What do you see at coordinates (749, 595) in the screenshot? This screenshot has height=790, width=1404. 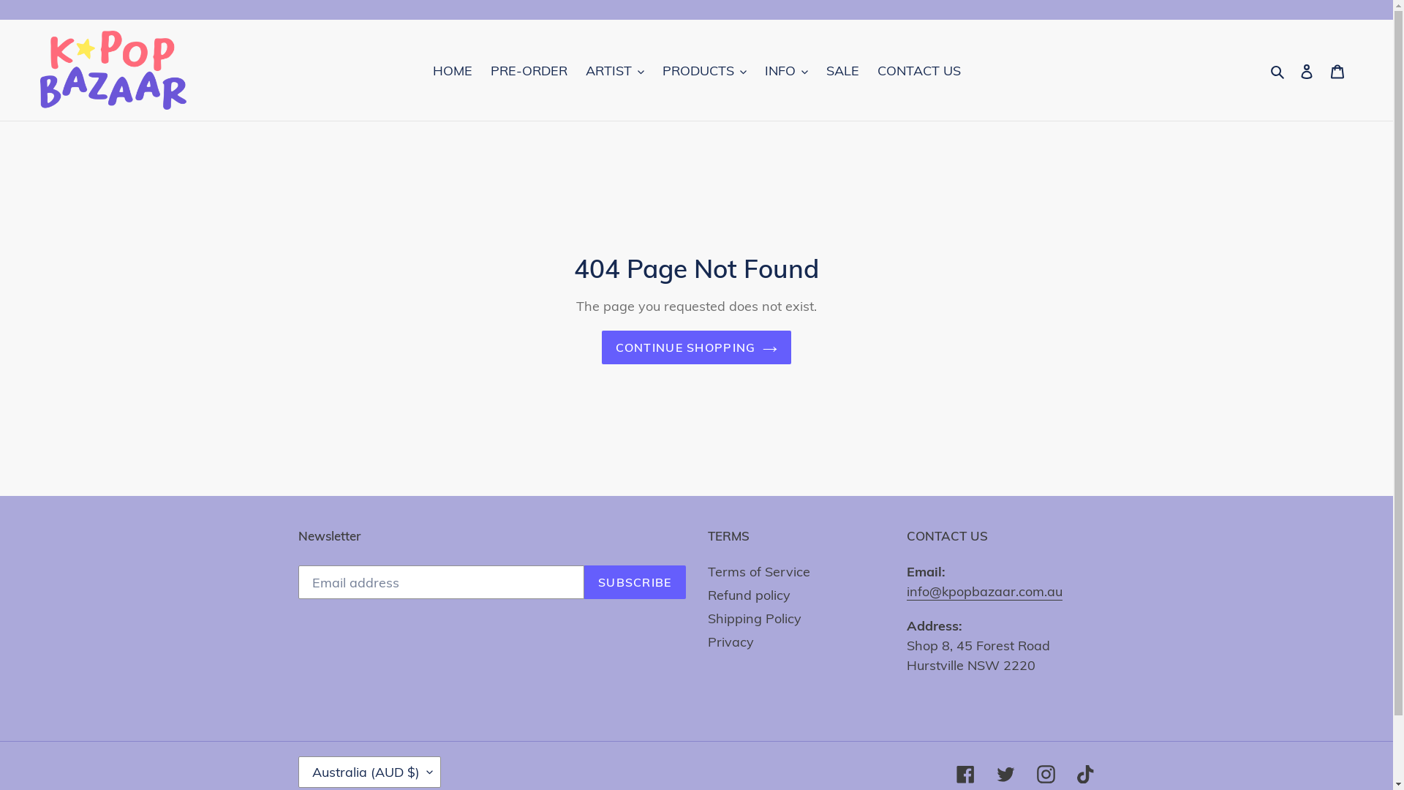 I see `Refund policy` at bounding box center [749, 595].